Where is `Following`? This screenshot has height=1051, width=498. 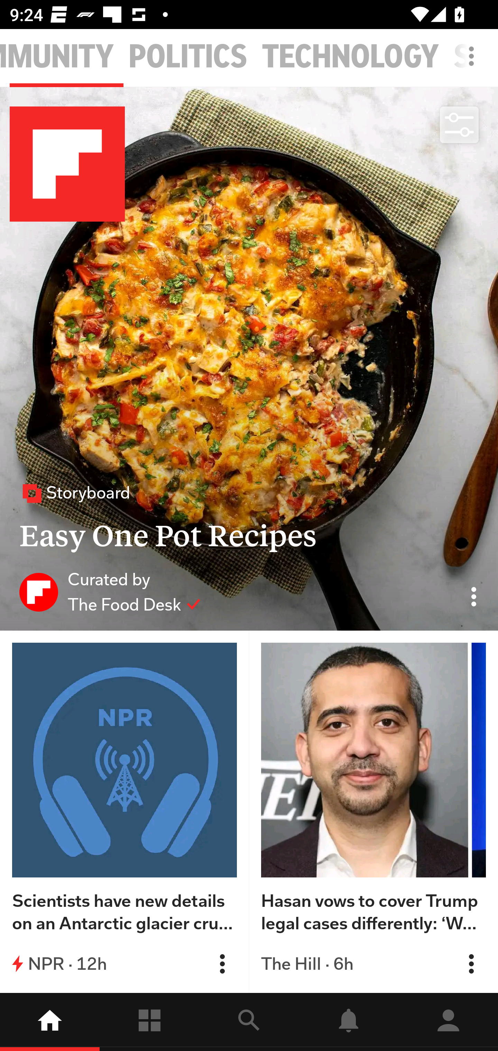
Following is located at coordinates (149, 1022).